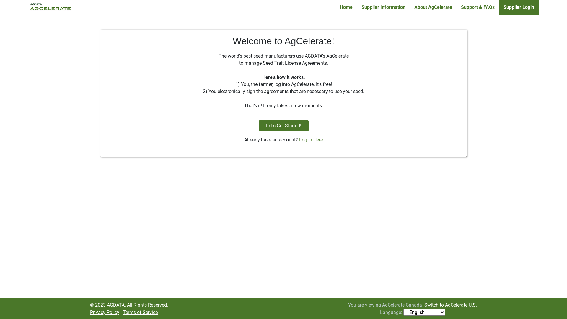 This screenshot has height=319, width=567. I want to click on Log In Here, so click(311, 140).